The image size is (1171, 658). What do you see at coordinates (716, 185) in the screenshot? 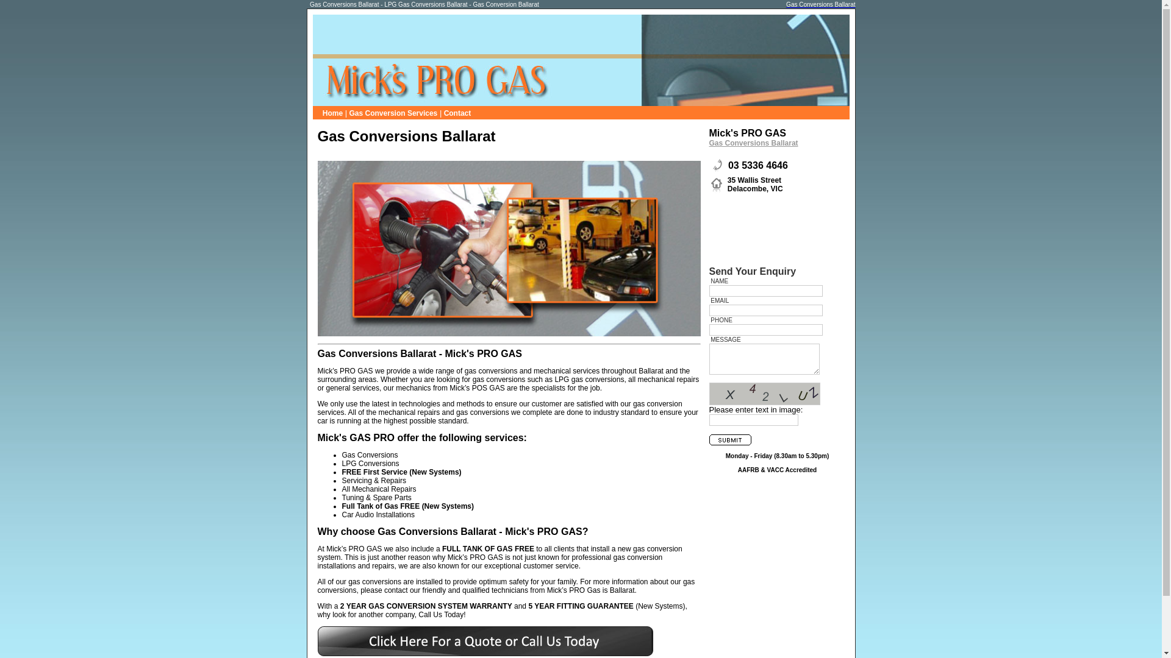
I see `Location - Service Area` at bounding box center [716, 185].